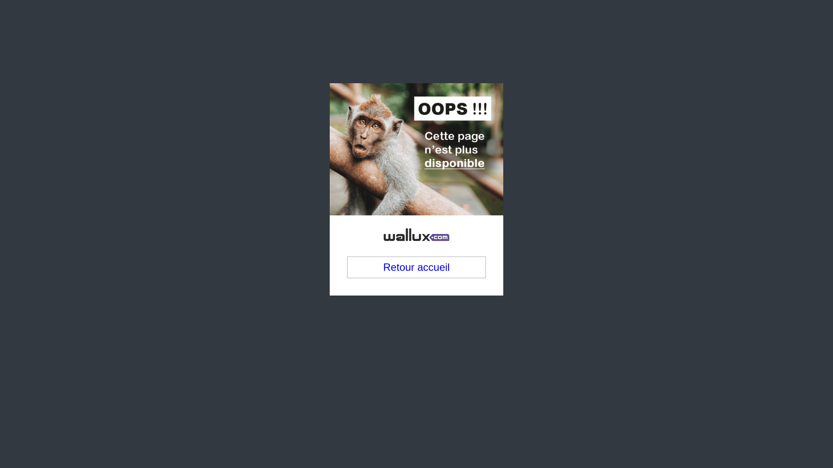  I want to click on Retour accueil, so click(416, 221).